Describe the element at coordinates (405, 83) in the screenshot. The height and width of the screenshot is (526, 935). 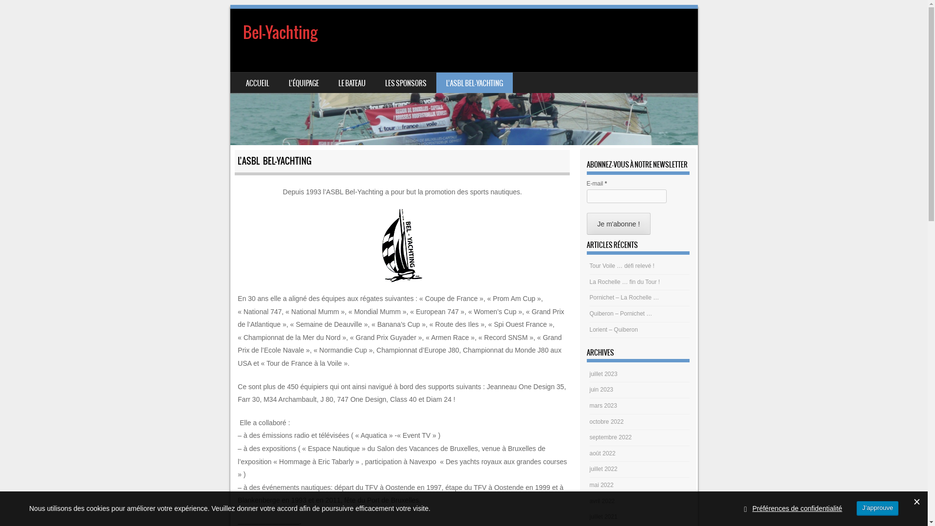
I see `LES SPONSORS` at that location.